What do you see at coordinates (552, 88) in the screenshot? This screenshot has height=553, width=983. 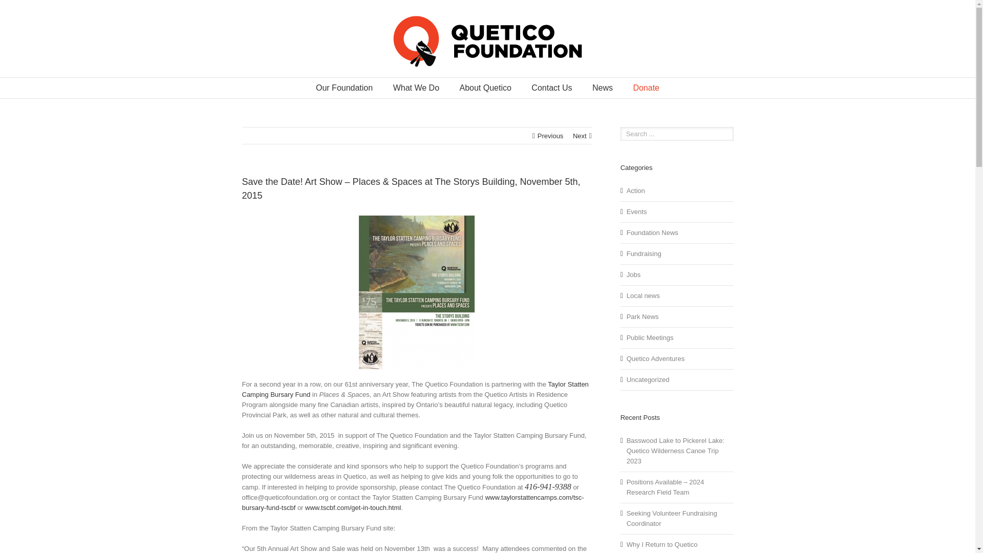 I see `Contact Us` at bounding box center [552, 88].